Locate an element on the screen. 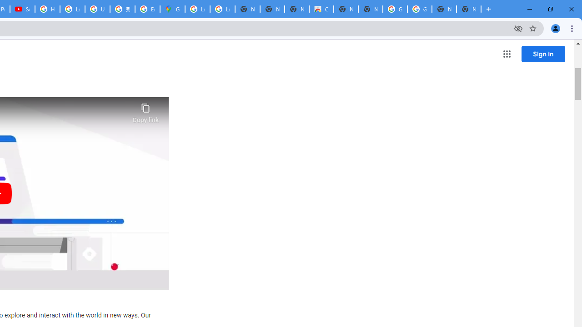  Bookmark this tab is located at coordinates (533, 28).